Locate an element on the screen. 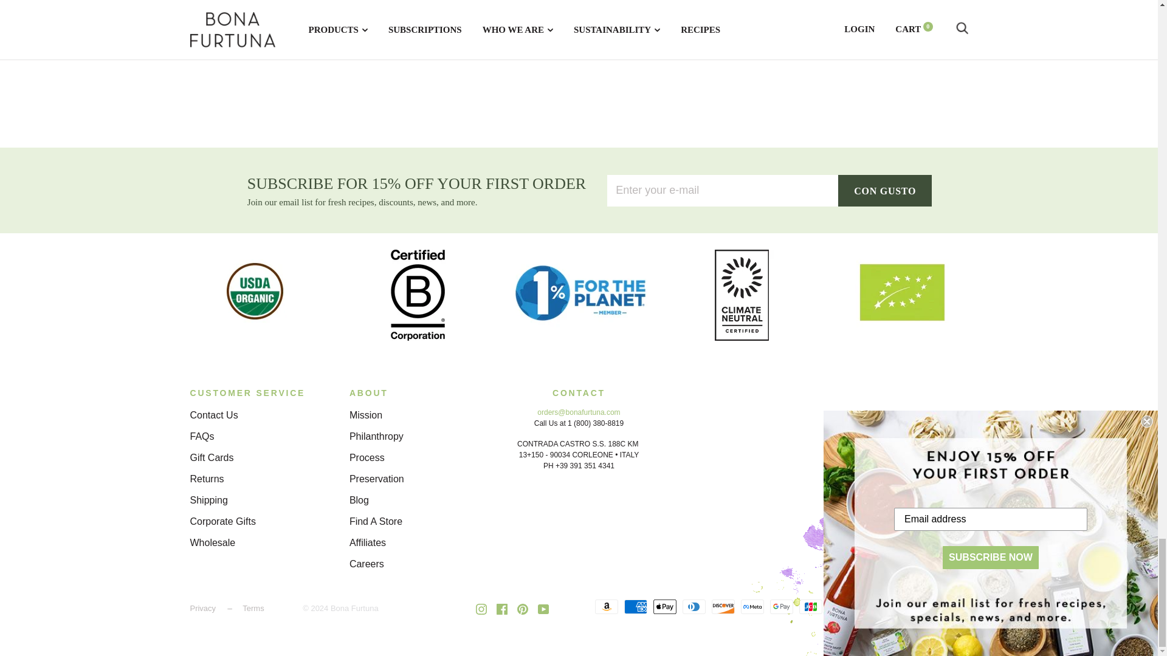  Discover is located at coordinates (722, 606).